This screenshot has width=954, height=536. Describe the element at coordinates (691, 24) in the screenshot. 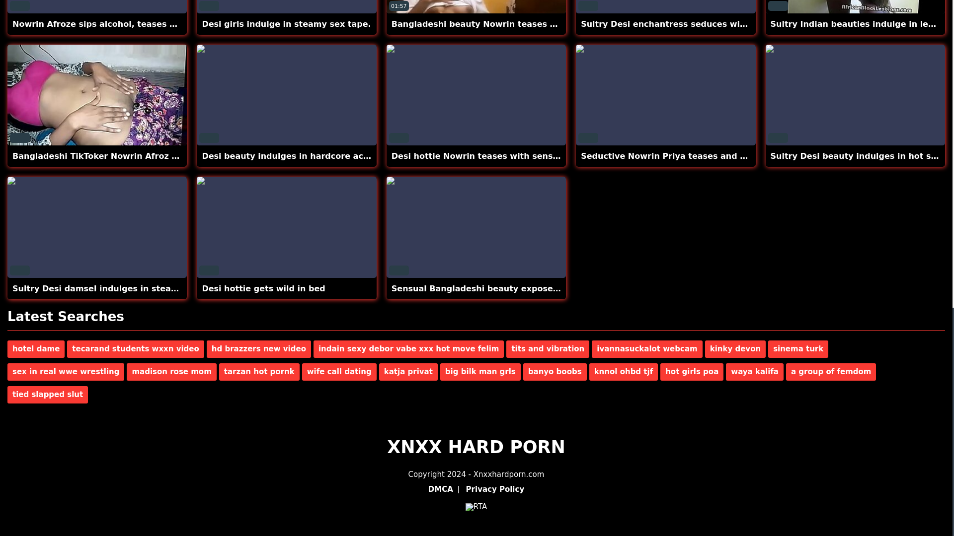

I see `Sultry Desi enchantress seduces with sensuality.` at that location.